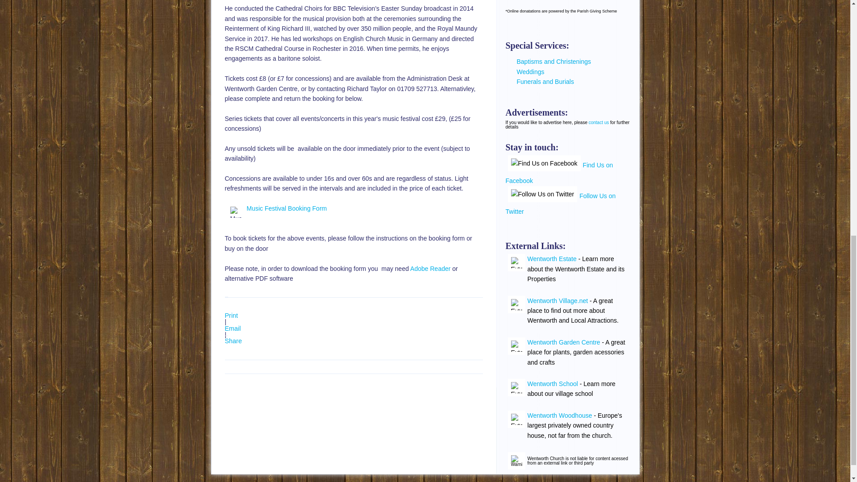  I want to click on contact us, so click(599, 122).